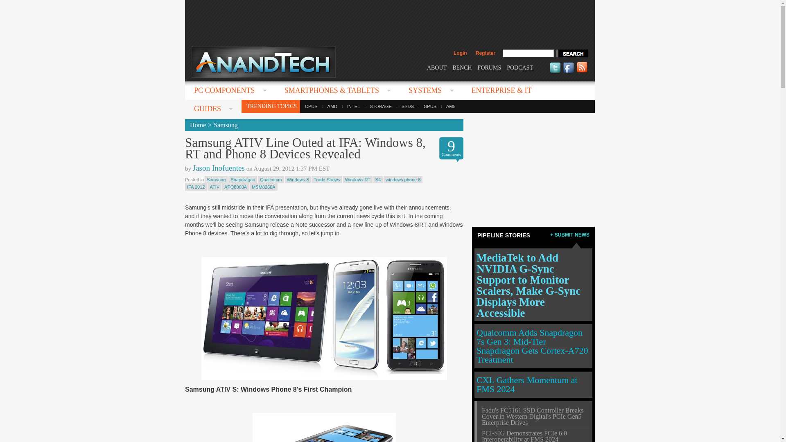 The image size is (786, 442). What do you see at coordinates (485, 53) in the screenshot?
I see `Register` at bounding box center [485, 53].